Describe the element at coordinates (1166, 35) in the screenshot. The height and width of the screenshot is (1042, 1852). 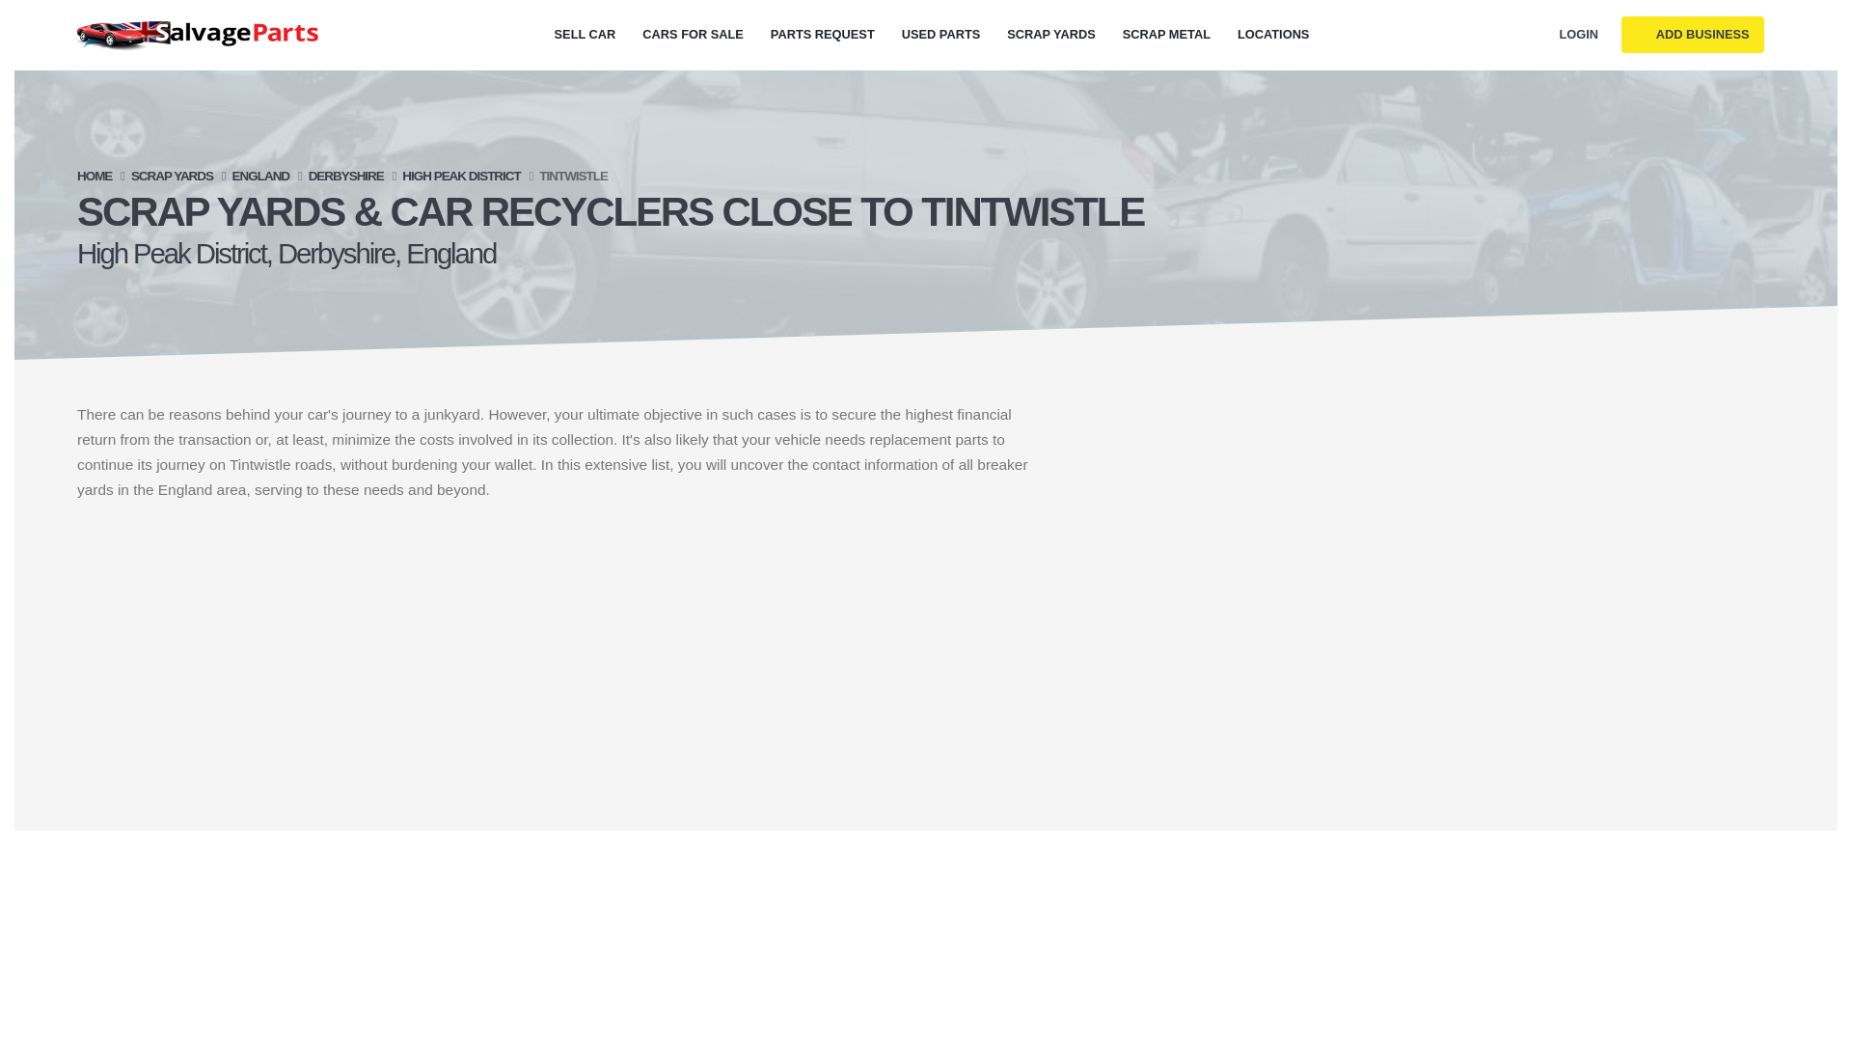
I see `SCRAP METAL` at that location.